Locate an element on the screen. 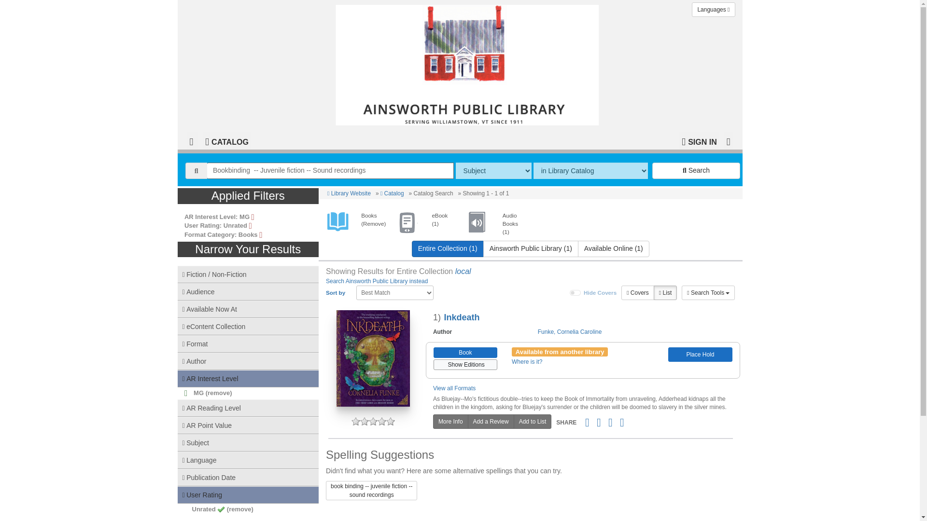  Catalog is located at coordinates (392, 193).